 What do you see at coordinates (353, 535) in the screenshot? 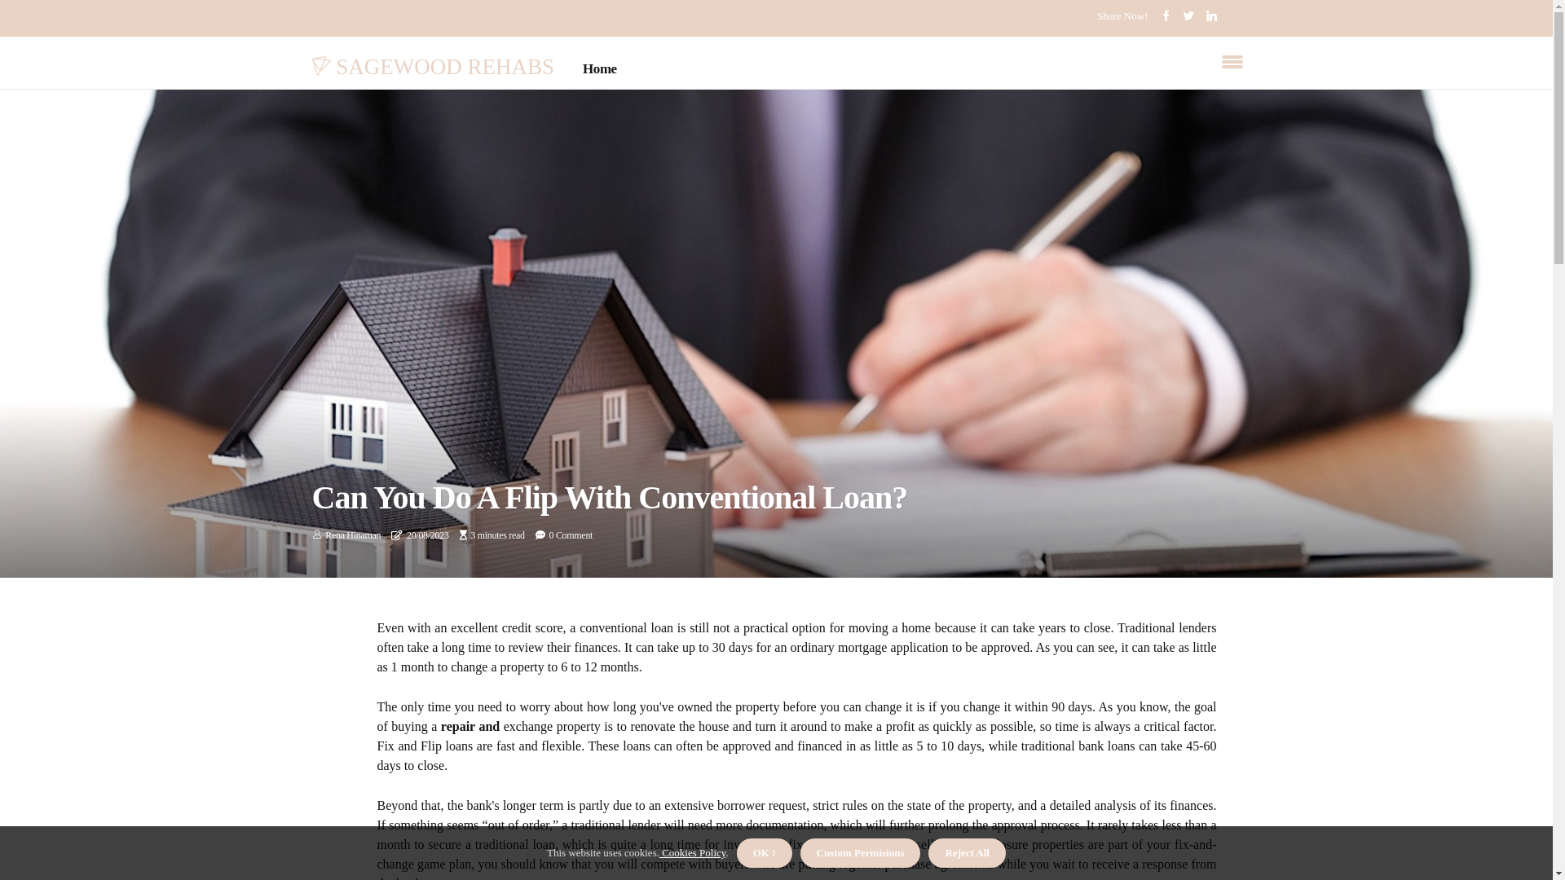
I see `Rena Hinaman` at bounding box center [353, 535].